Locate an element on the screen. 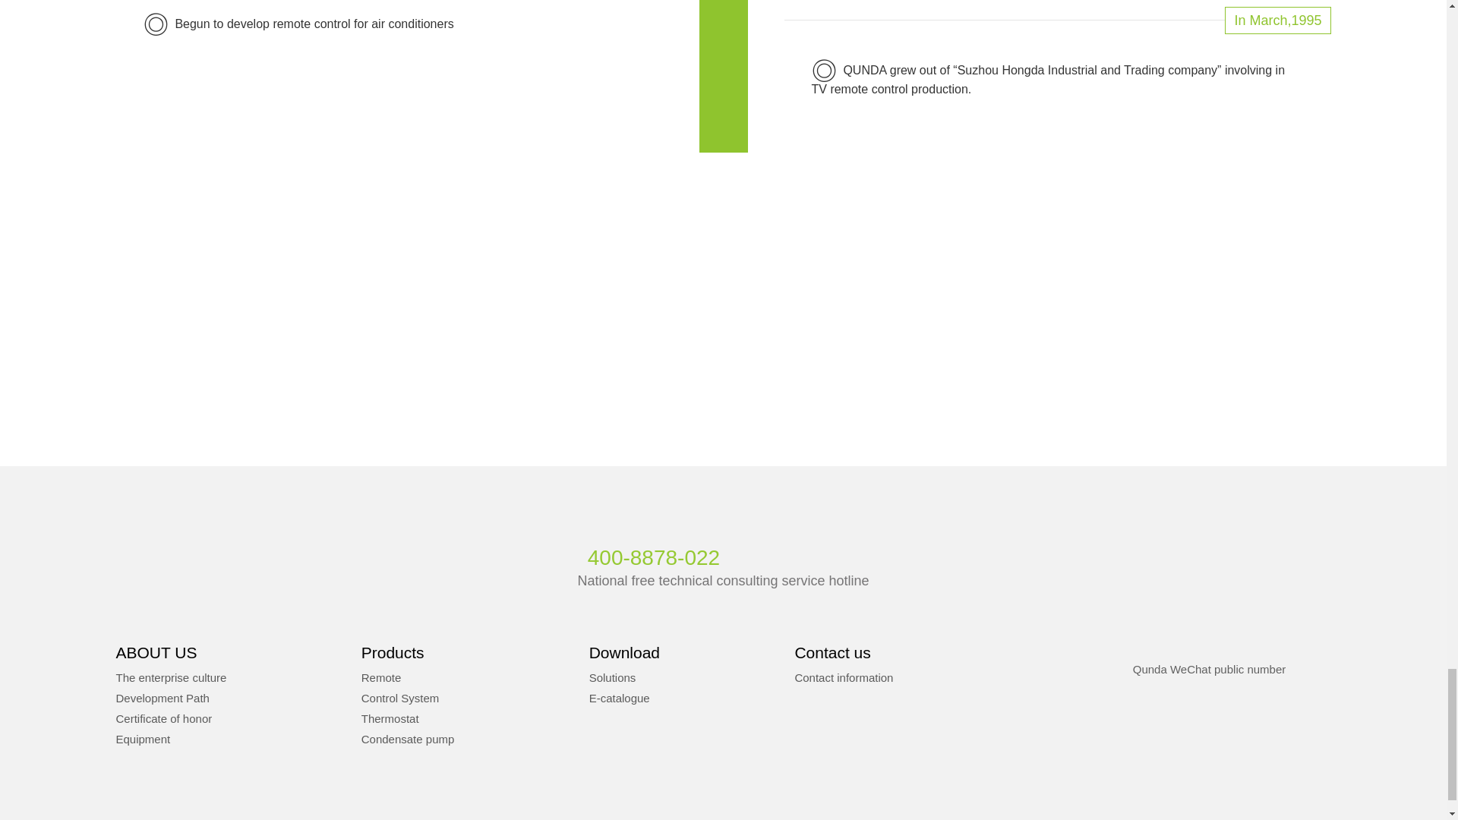  Condensate pump is located at coordinates (409, 739).